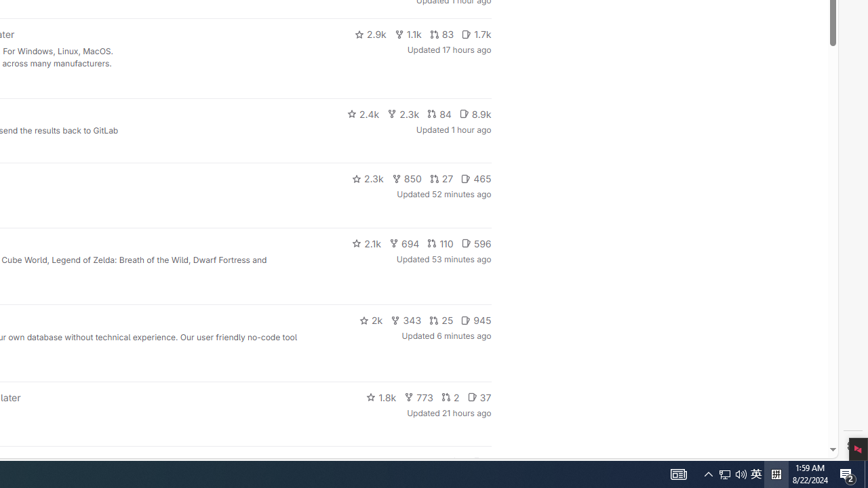 This screenshot has width=868, height=488. Describe the element at coordinates (450, 397) in the screenshot. I see `2` at that location.